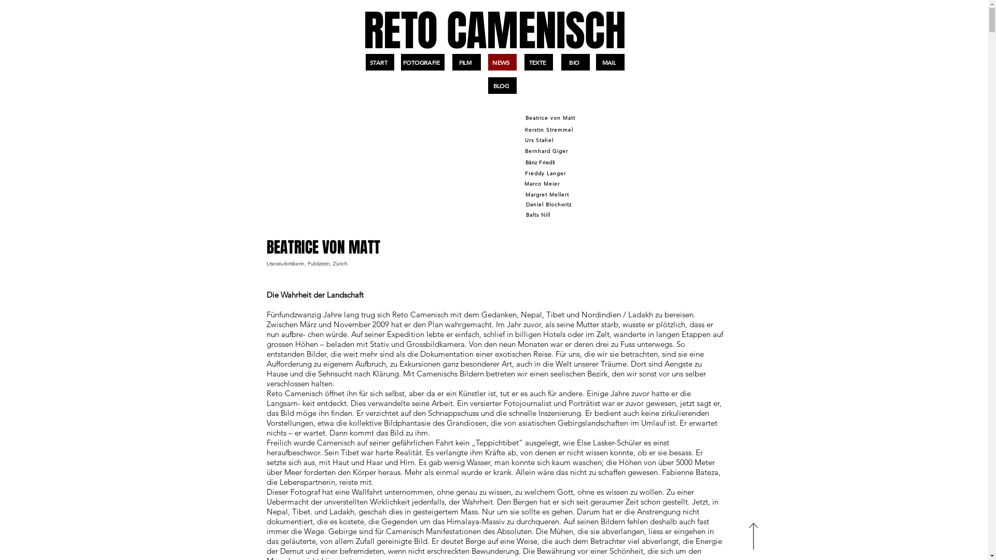  What do you see at coordinates (502, 62) in the screenshot?
I see `NEWS` at bounding box center [502, 62].